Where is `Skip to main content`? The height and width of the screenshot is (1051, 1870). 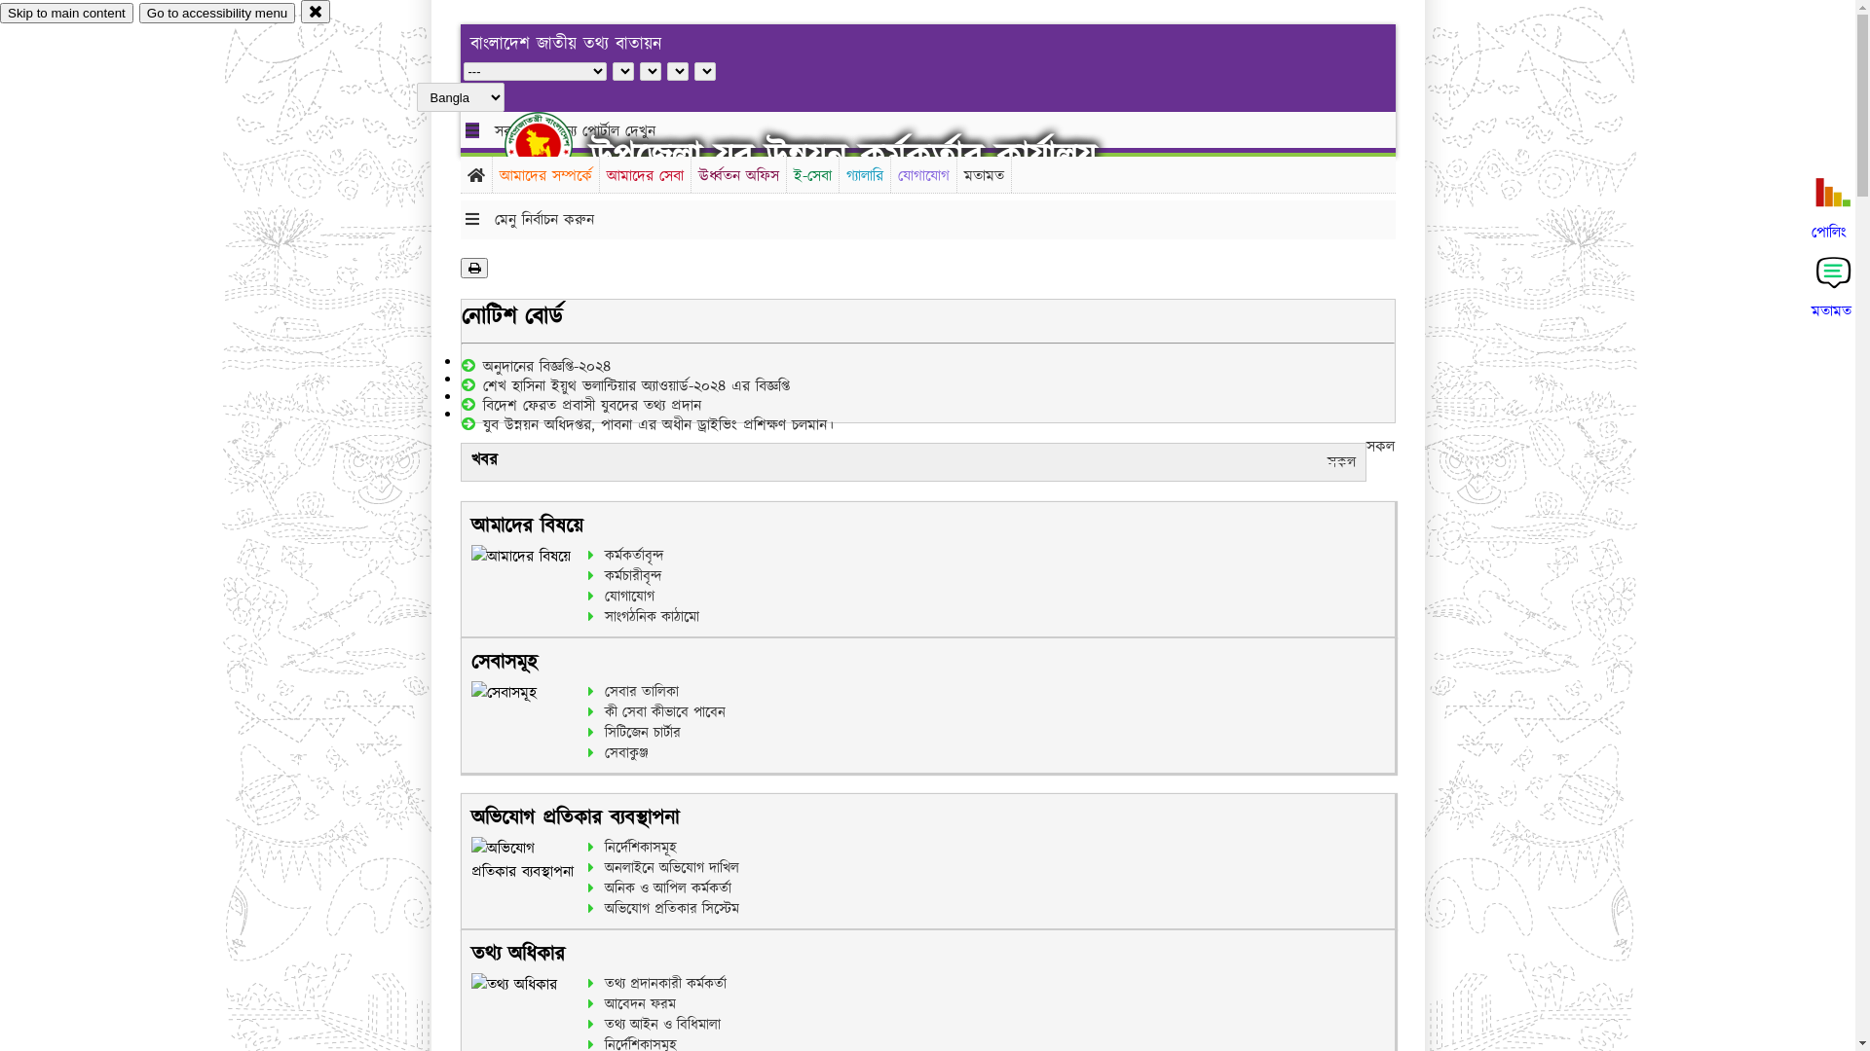
Skip to main content is located at coordinates (66, 14).